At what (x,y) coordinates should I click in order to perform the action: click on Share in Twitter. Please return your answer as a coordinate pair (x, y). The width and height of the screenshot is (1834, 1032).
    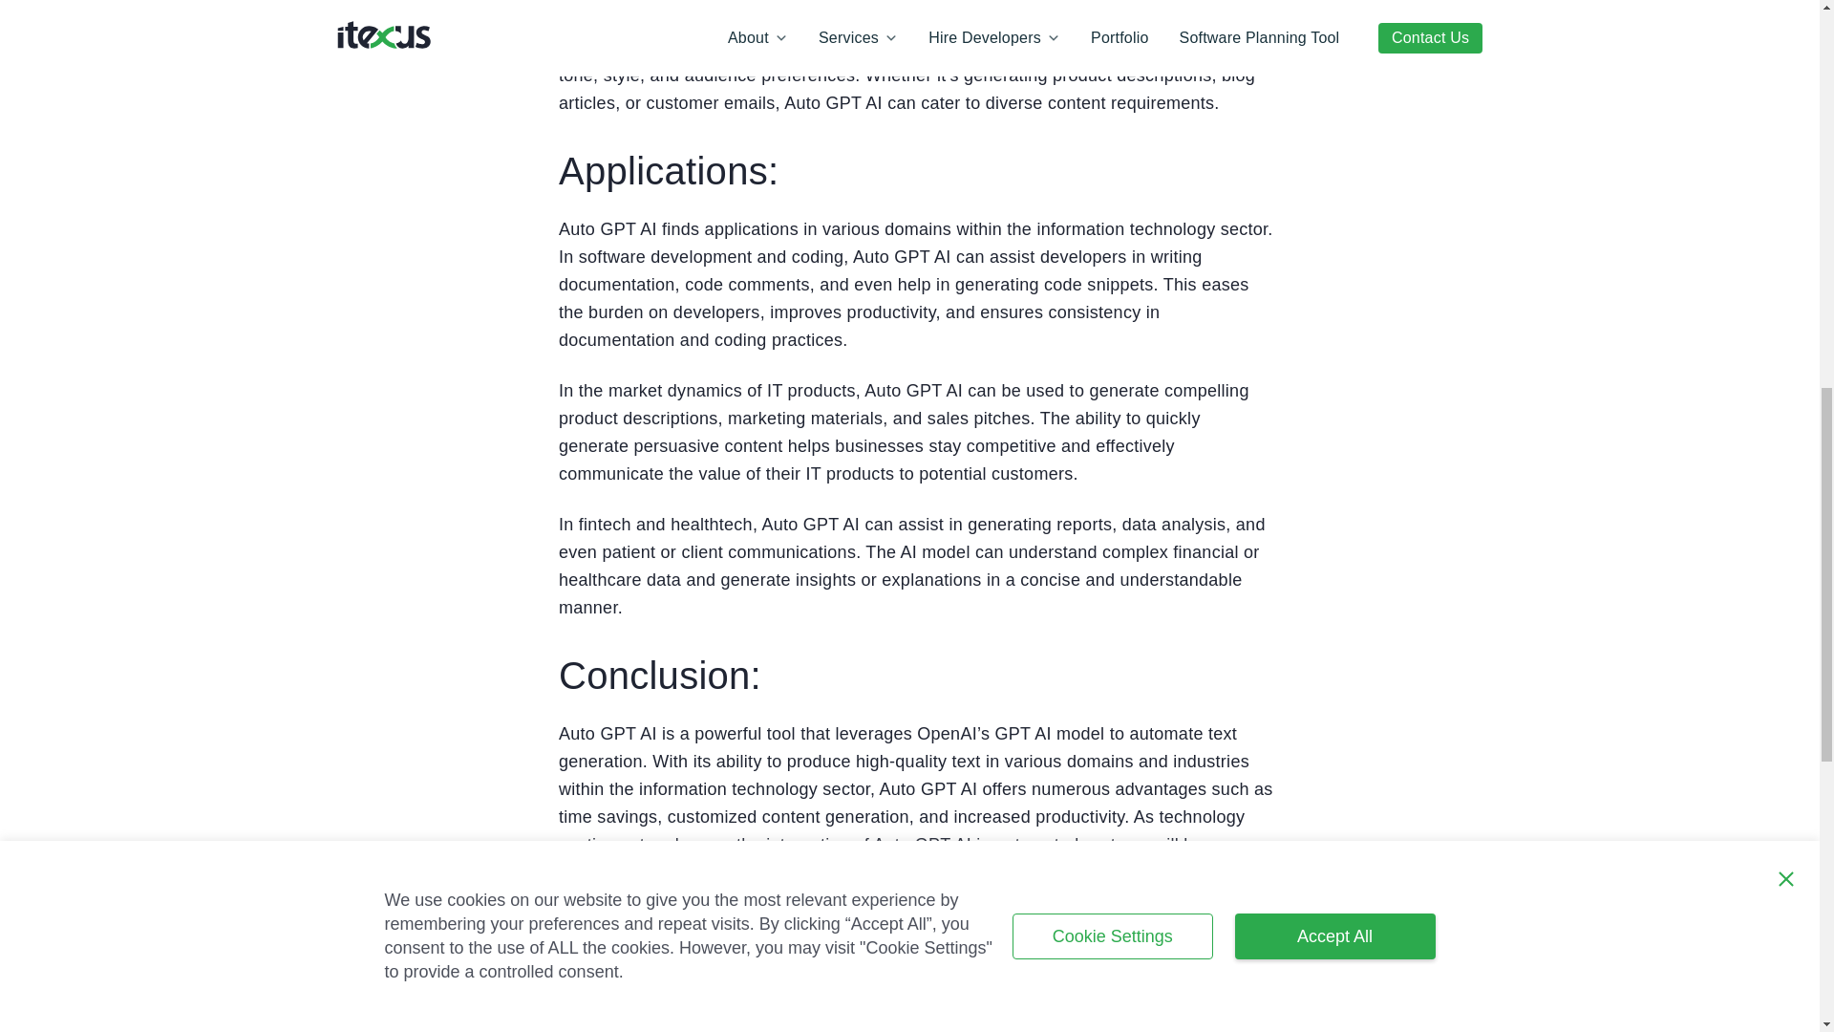
    Looking at the image, I should click on (1167, 967).